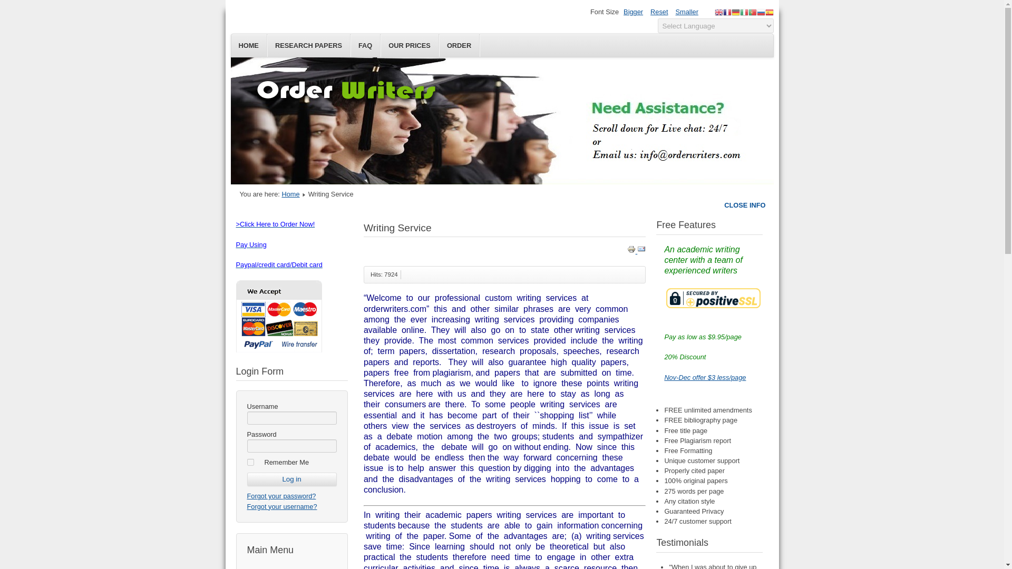 This screenshot has width=1012, height=569. Describe the element at coordinates (633, 12) in the screenshot. I see `Increase size` at that location.